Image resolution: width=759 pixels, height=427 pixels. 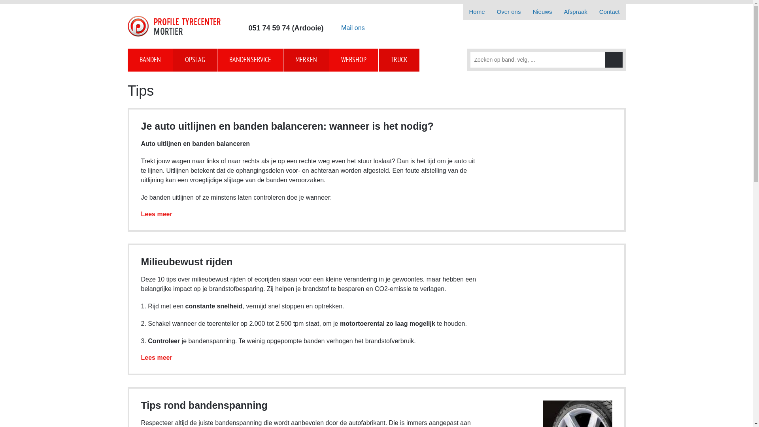 I want to click on BANDENSERVICE, so click(x=251, y=60).